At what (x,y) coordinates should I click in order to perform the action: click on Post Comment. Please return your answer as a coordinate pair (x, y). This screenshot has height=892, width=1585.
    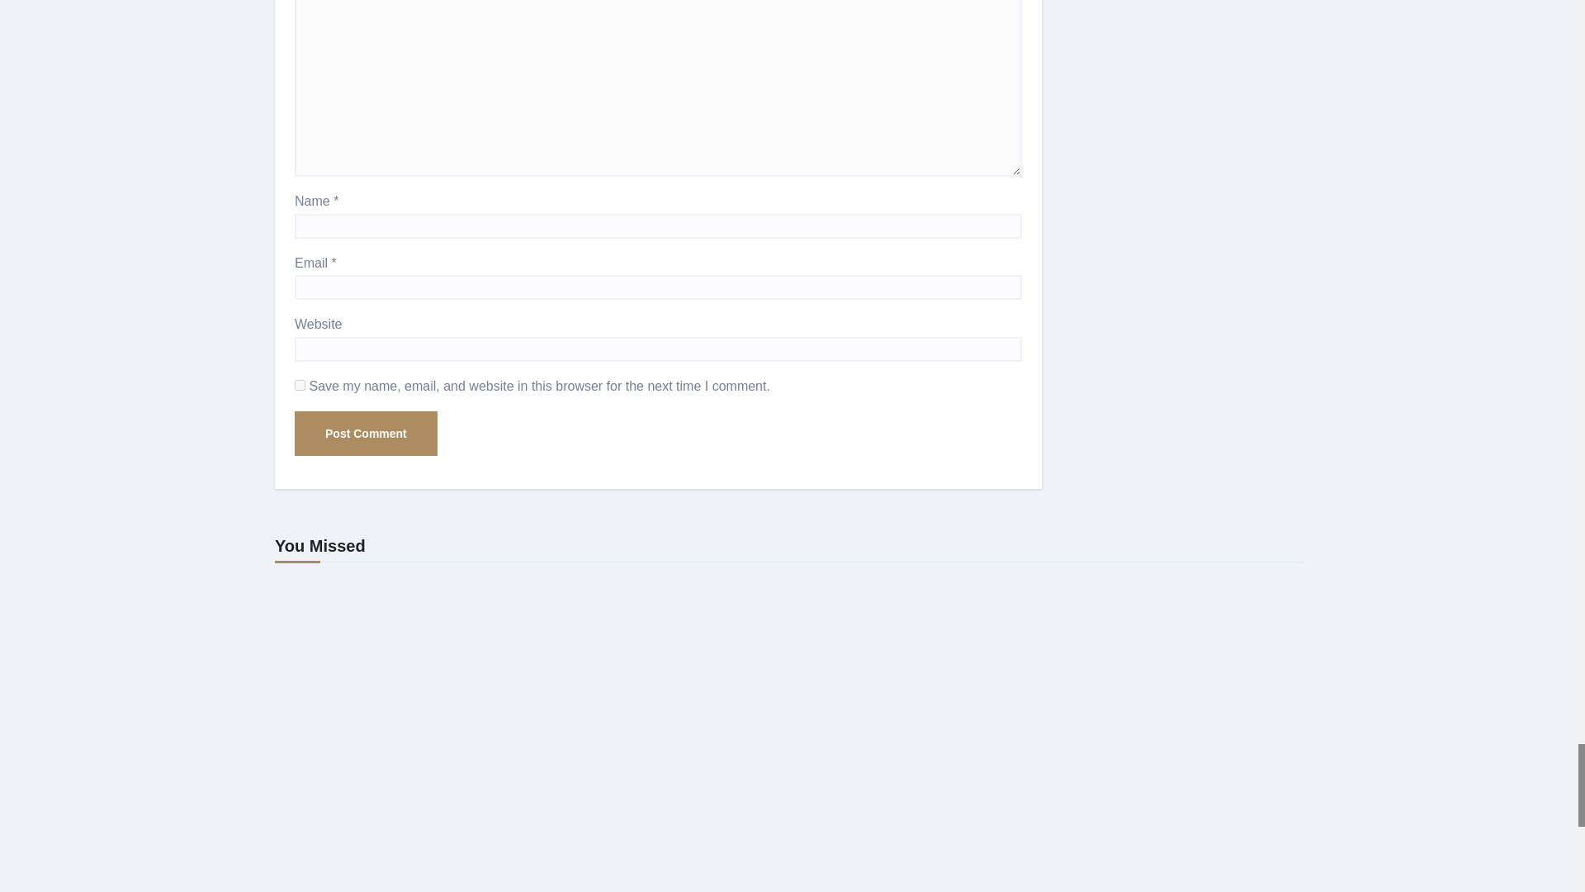
    Looking at the image, I should click on (366, 433).